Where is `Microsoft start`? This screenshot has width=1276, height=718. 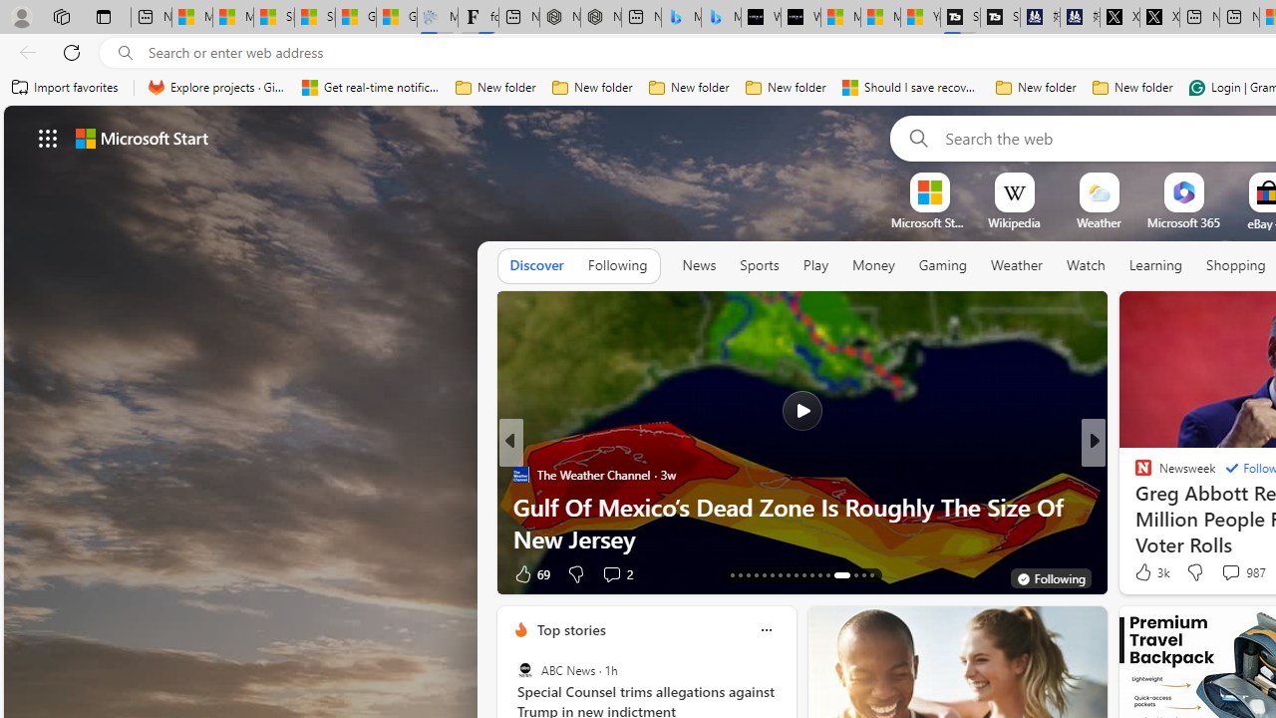
Microsoft start is located at coordinates (142, 138).